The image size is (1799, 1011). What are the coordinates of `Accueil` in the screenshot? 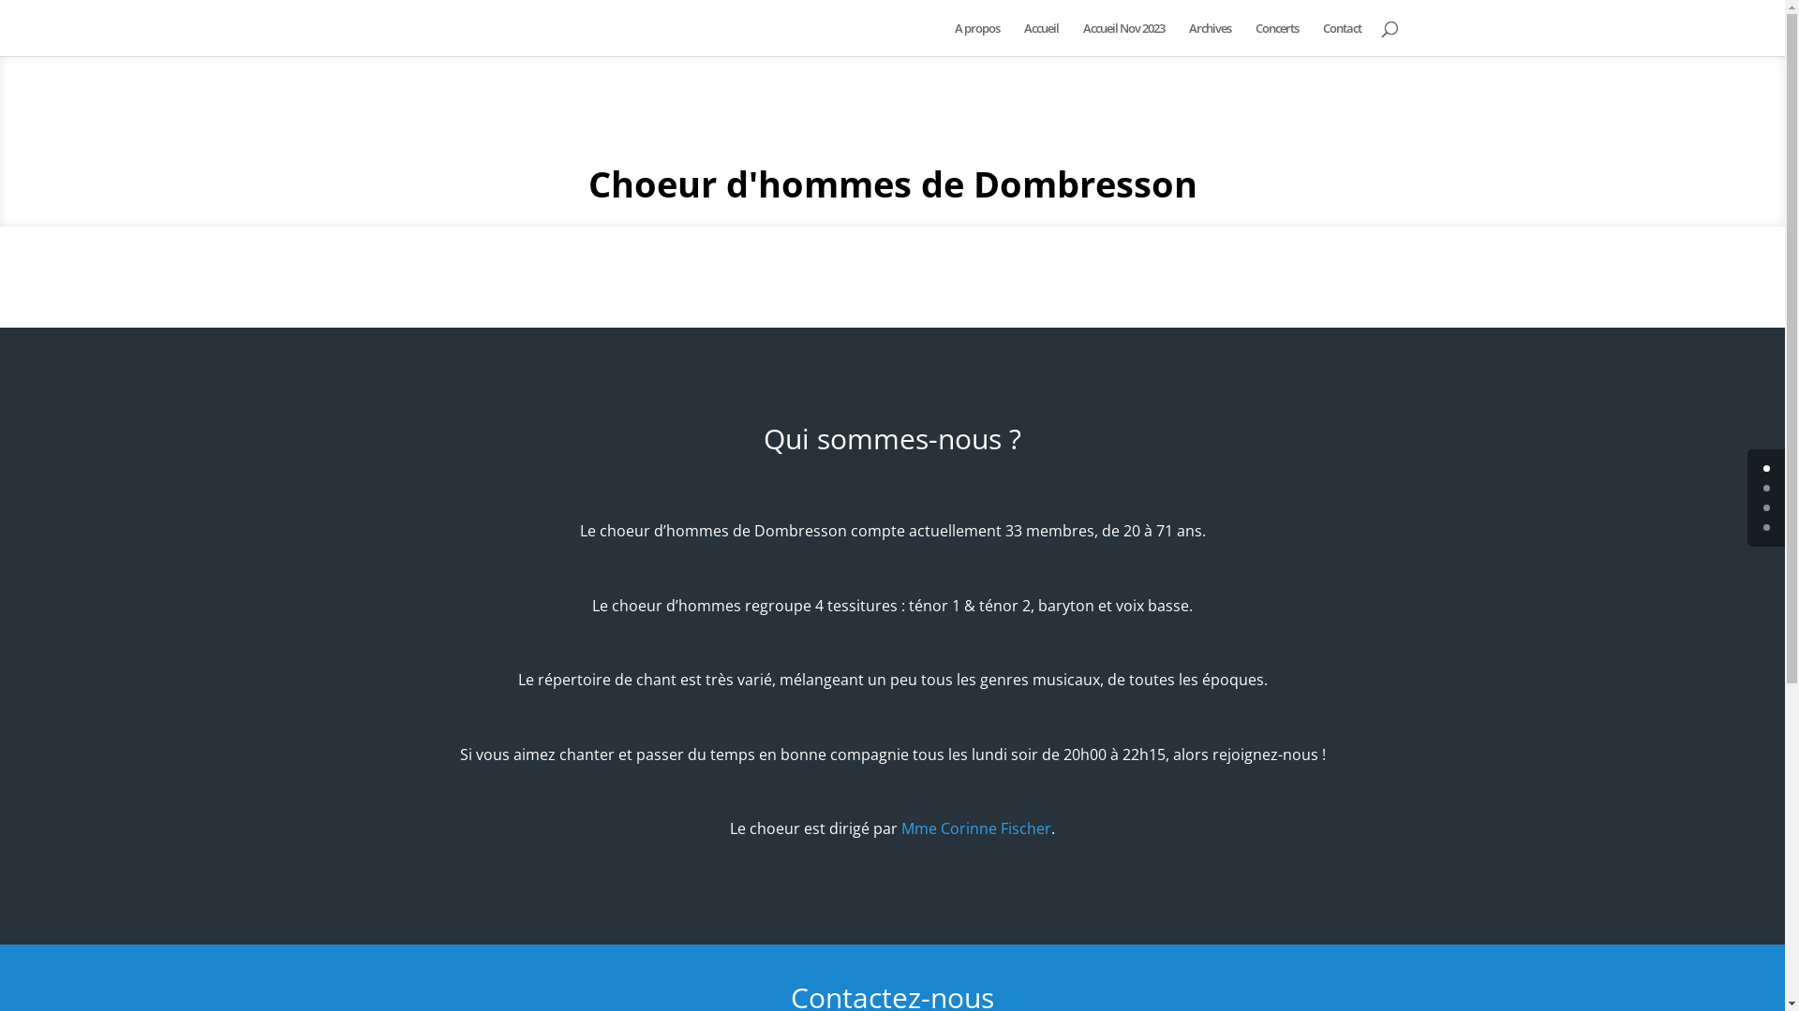 It's located at (1040, 39).